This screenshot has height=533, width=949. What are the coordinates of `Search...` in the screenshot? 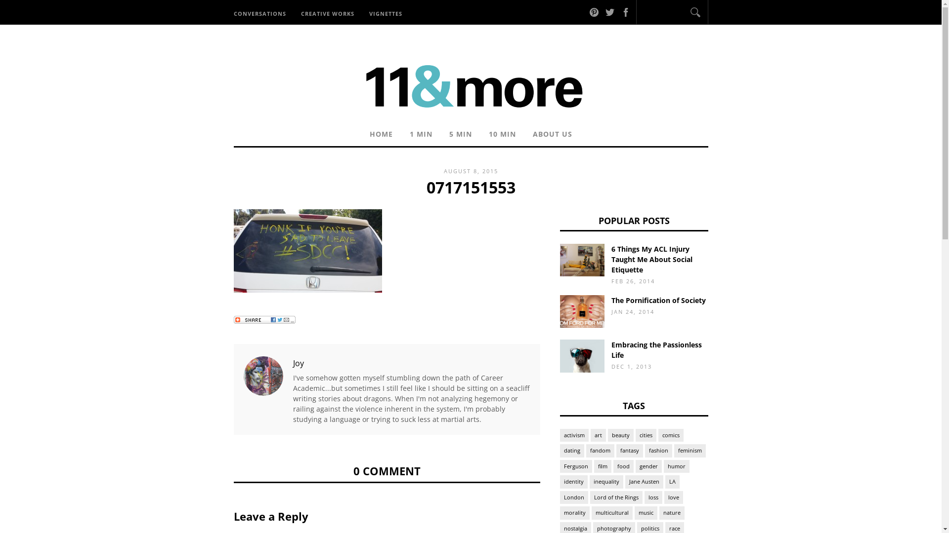 It's located at (666, 14).